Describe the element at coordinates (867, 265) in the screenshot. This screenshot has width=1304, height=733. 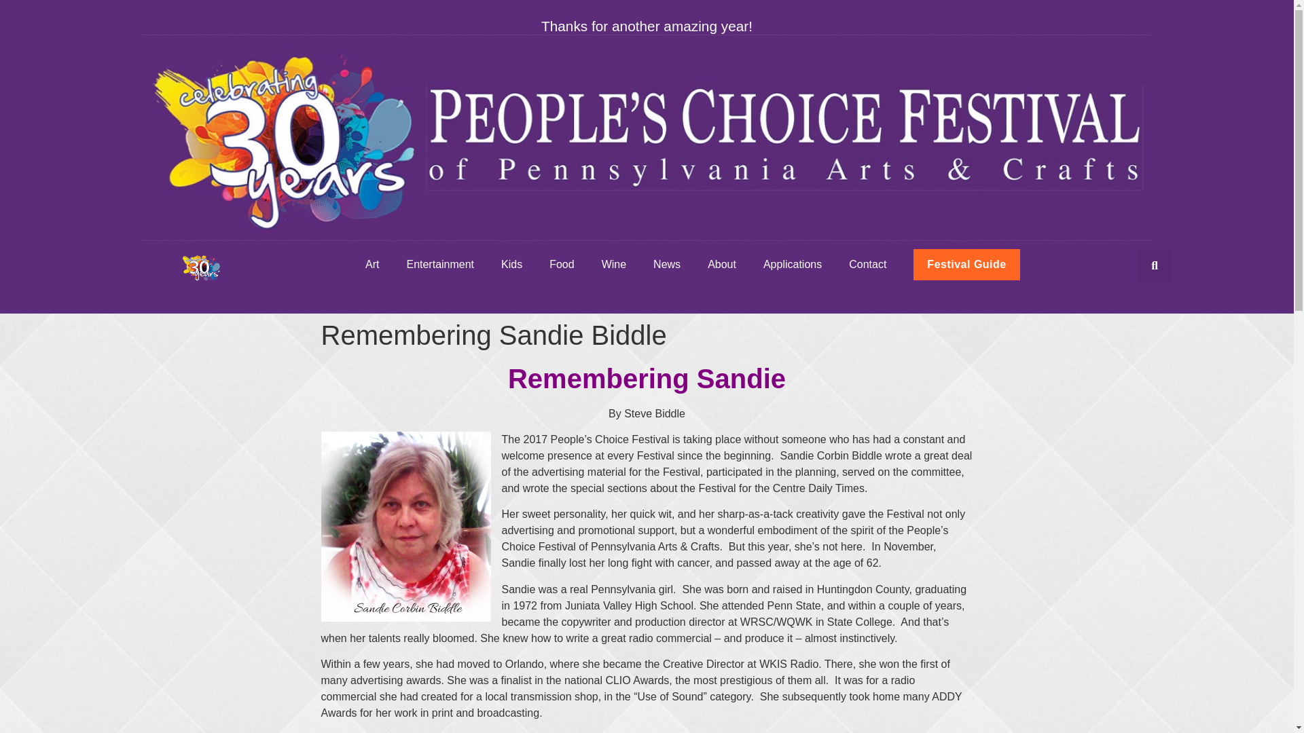
I see `Contact` at that location.